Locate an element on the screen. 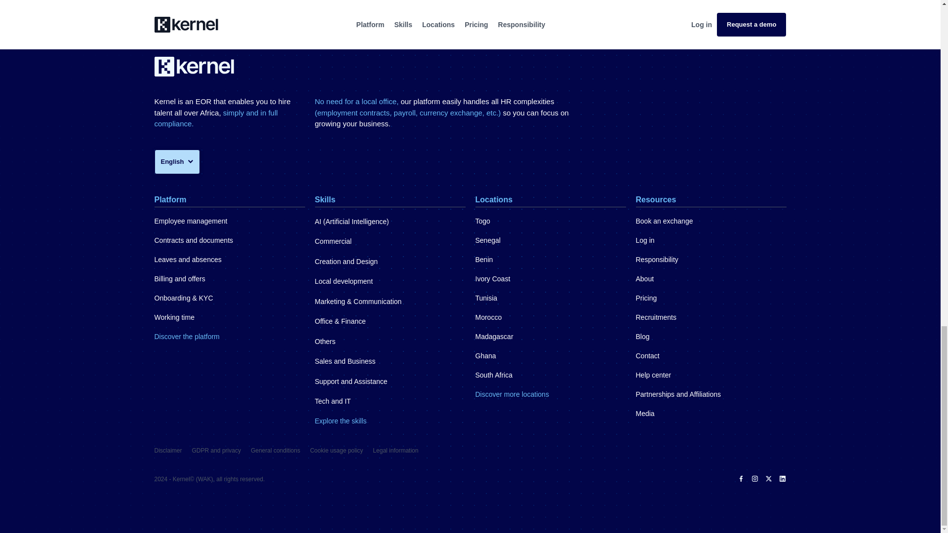 Image resolution: width=948 pixels, height=533 pixels. Explore the skills is located at coordinates (341, 421).